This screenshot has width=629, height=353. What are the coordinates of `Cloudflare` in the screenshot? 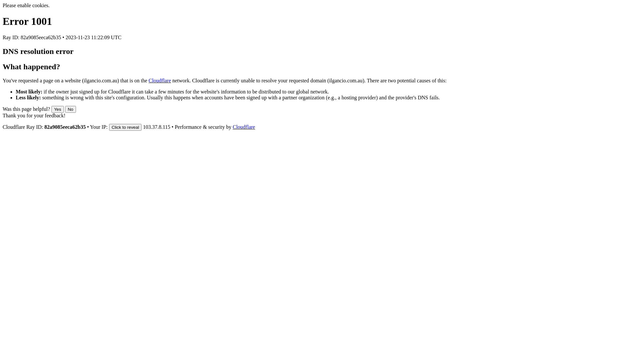 It's located at (244, 127).